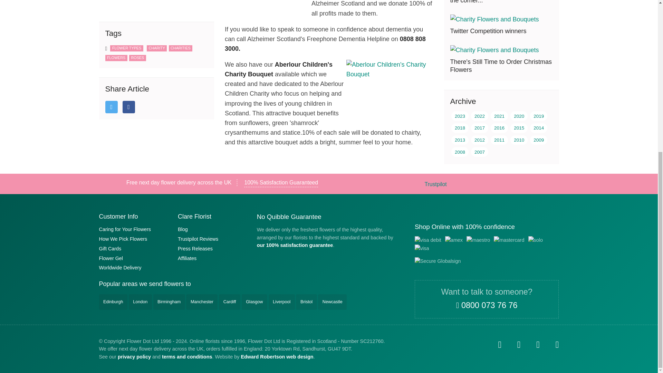 The image size is (663, 373). What do you see at coordinates (460, 1) in the screenshot?
I see `Show posts from 2013` at bounding box center [460, 1].